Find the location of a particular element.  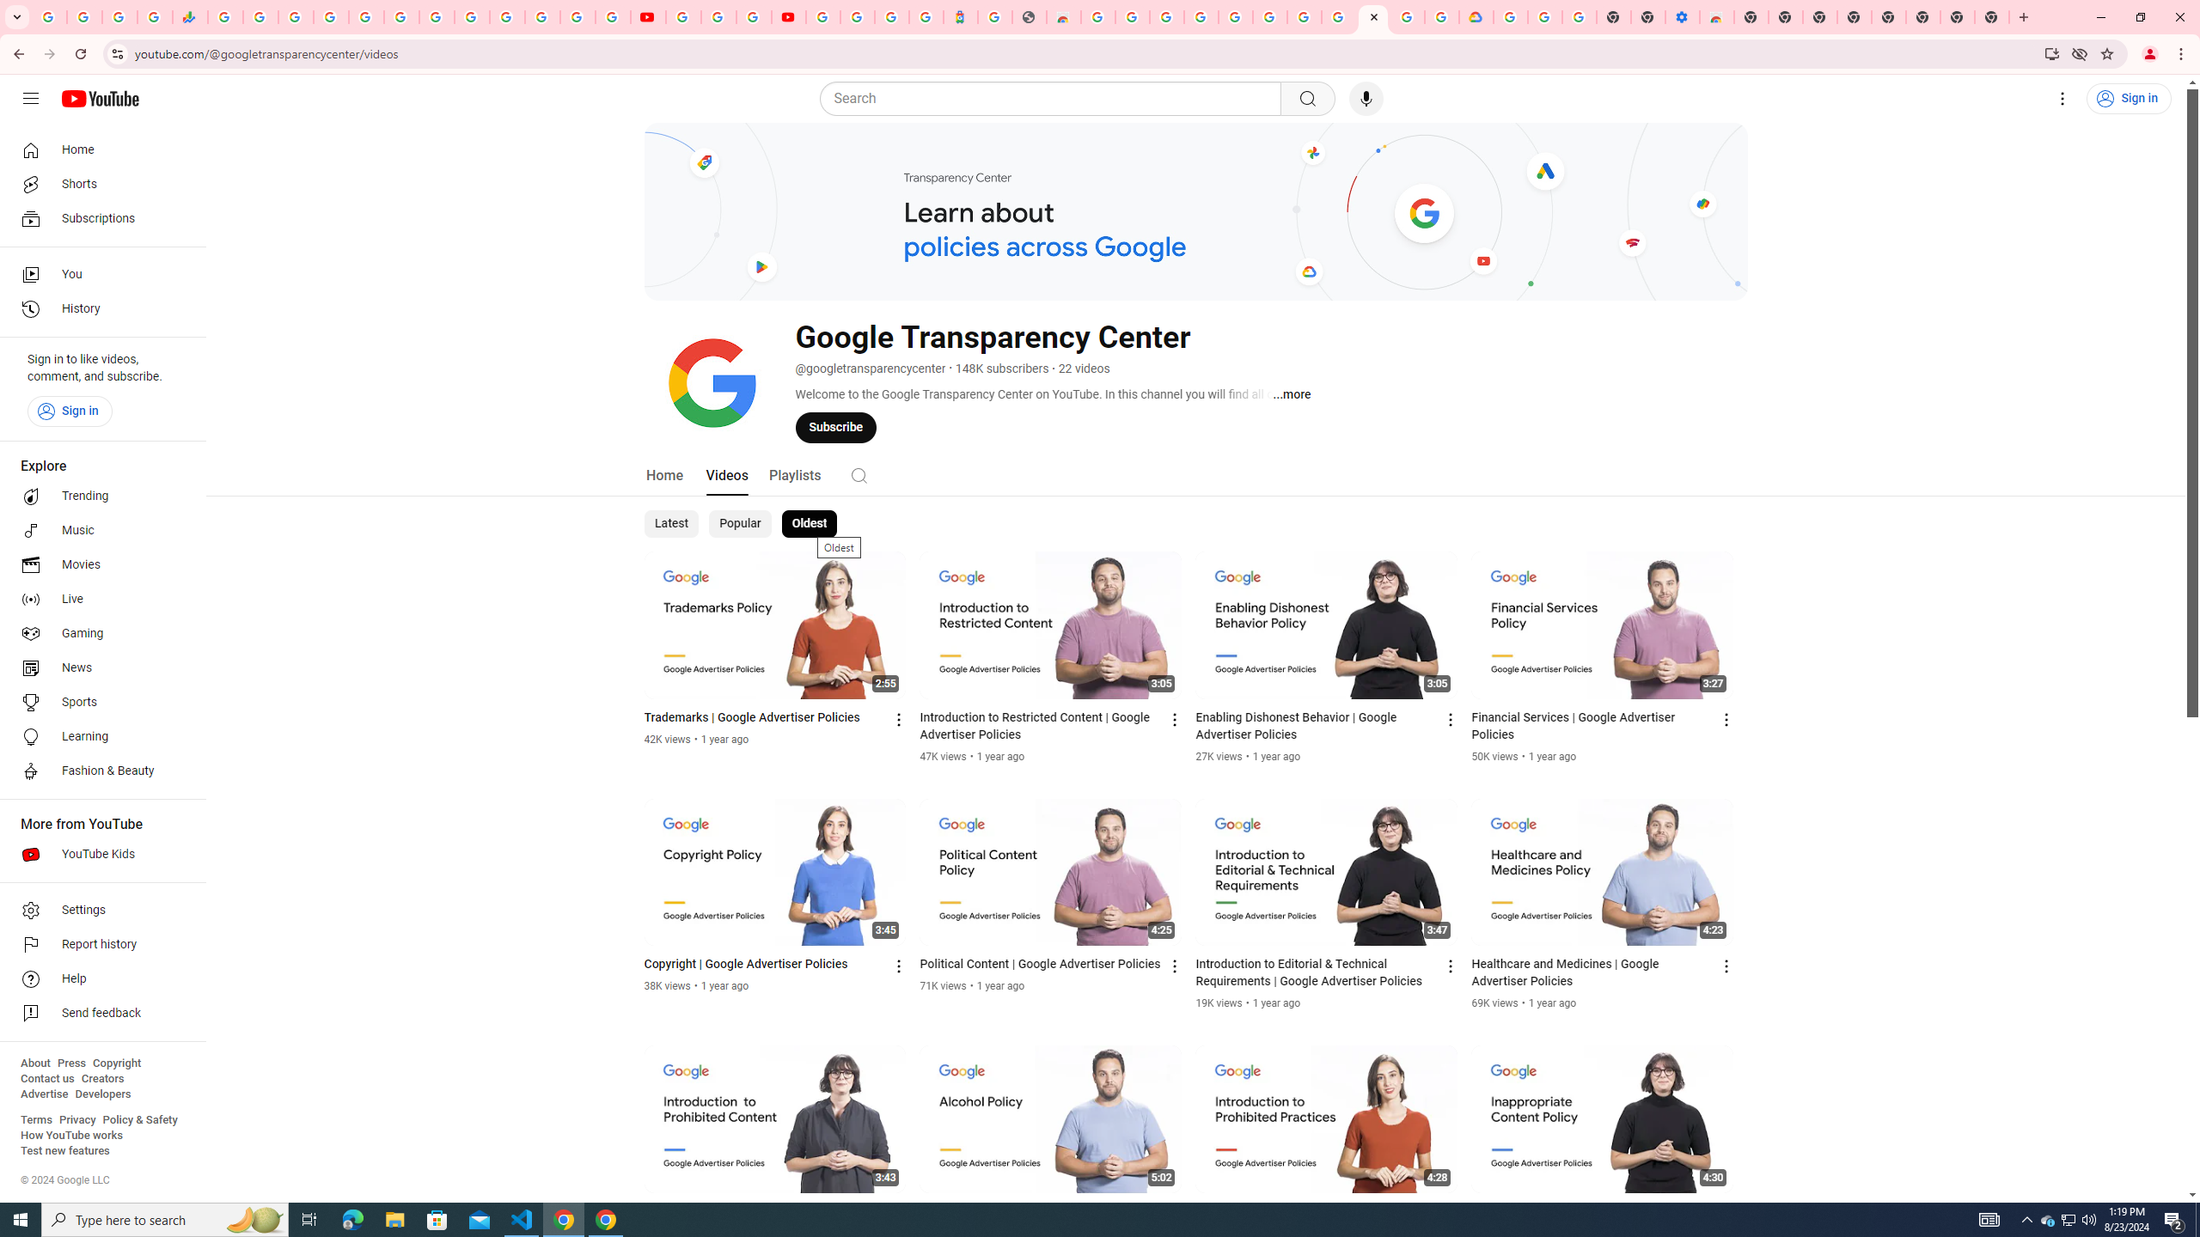

Playlists is located at coordinates (794, 474).